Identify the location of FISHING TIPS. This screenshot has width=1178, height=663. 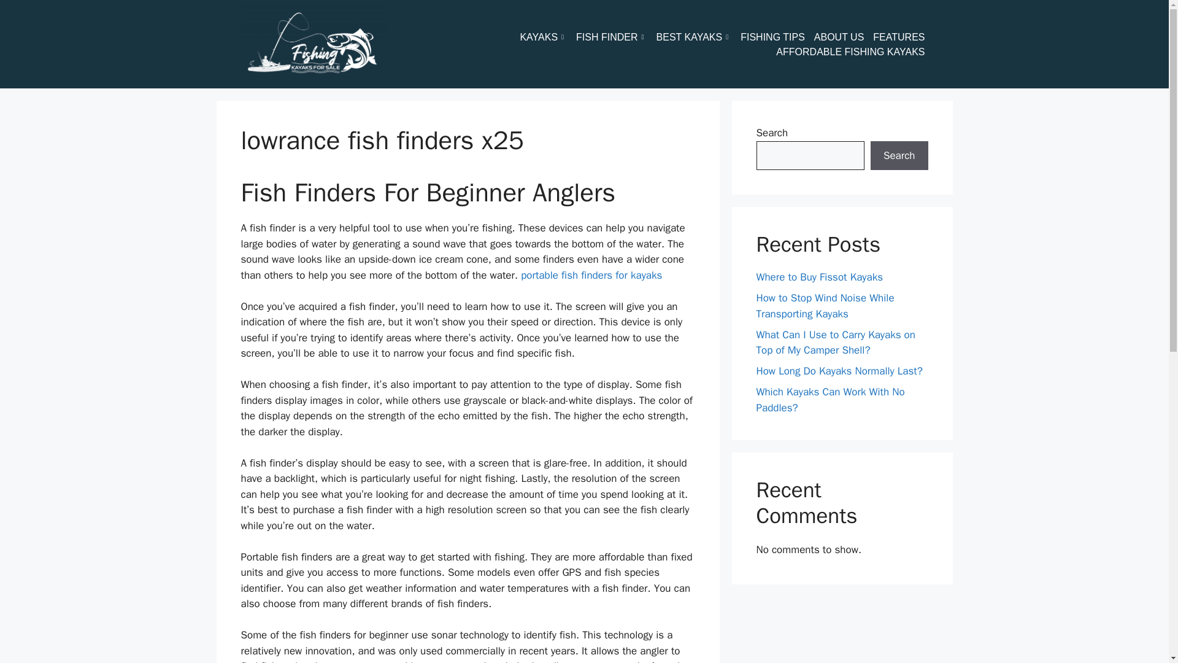
(777, 37).